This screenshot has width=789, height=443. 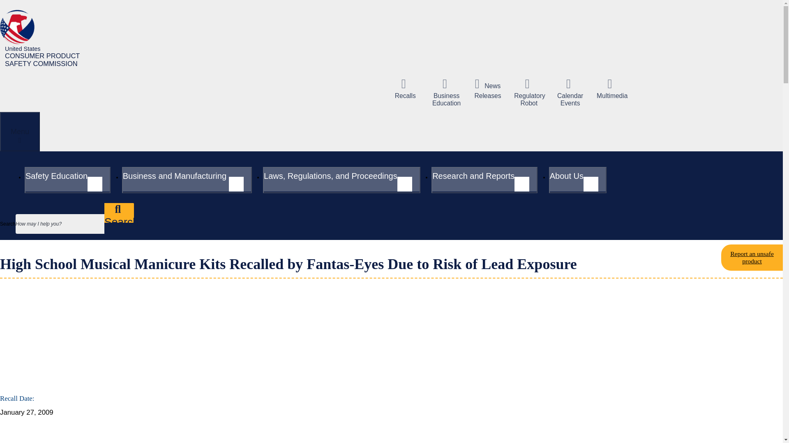 I want to click on Regulatory Robot, so click(x=20, y=132).